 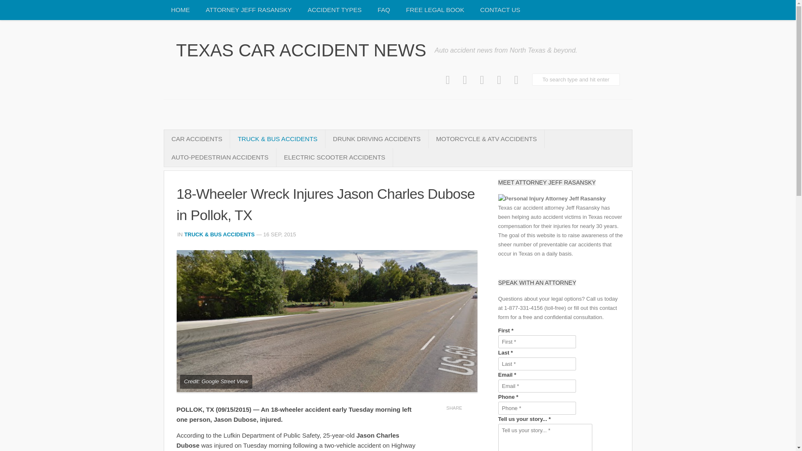 I want to click on ACCIDENT TYPES, so click(x=334, y=10).